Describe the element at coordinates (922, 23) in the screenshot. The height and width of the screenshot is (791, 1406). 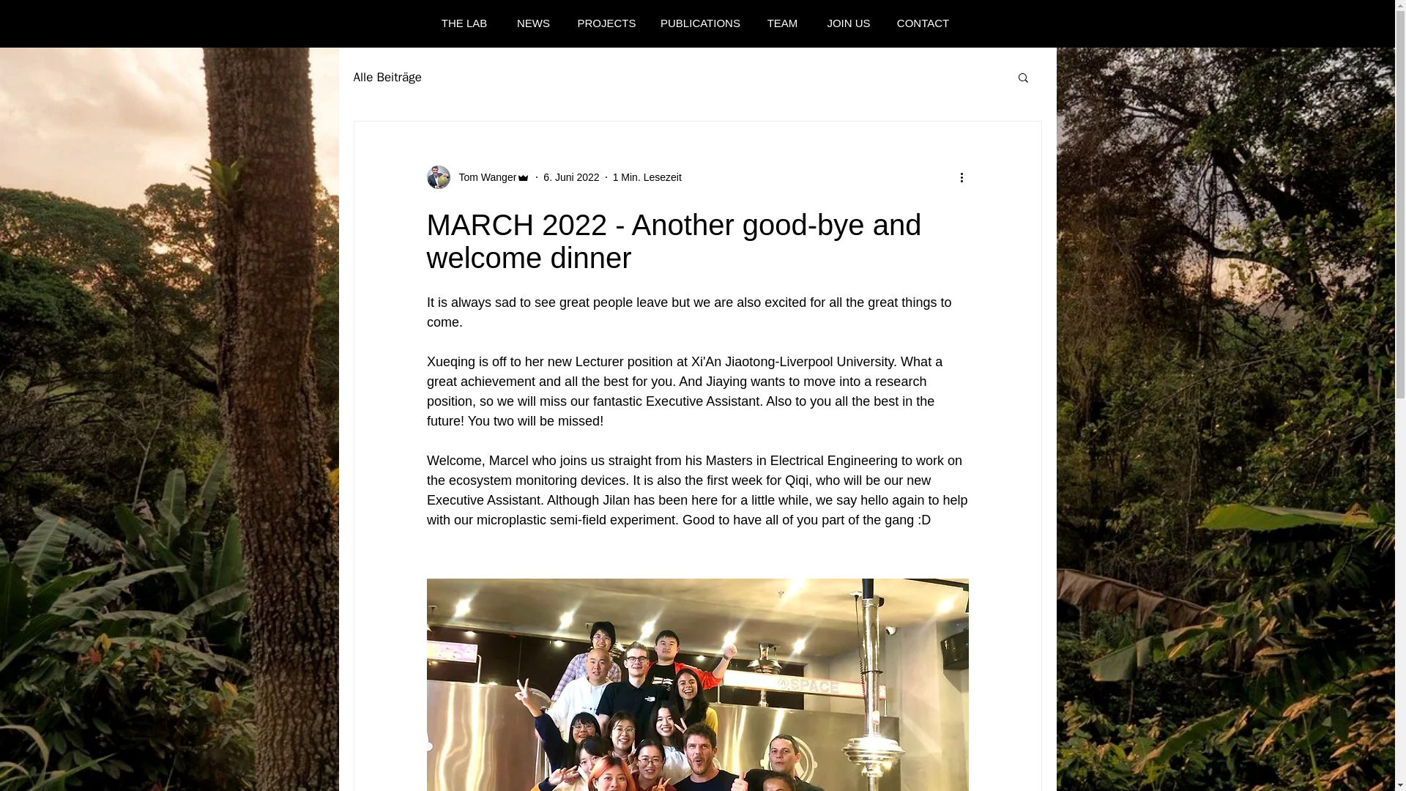
I see `CONTACT` at that location.